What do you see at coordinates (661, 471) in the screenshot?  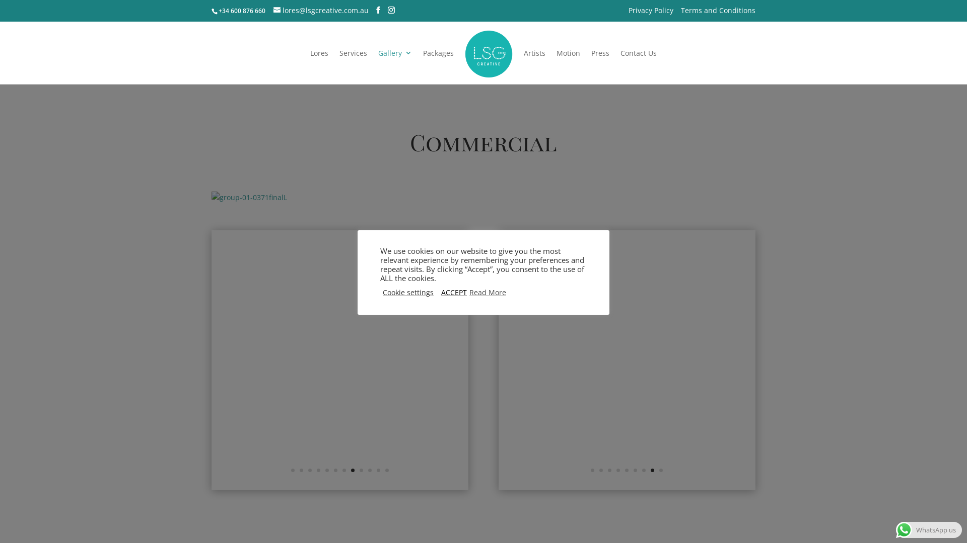 I see `9` at bounding box center [661, 471].